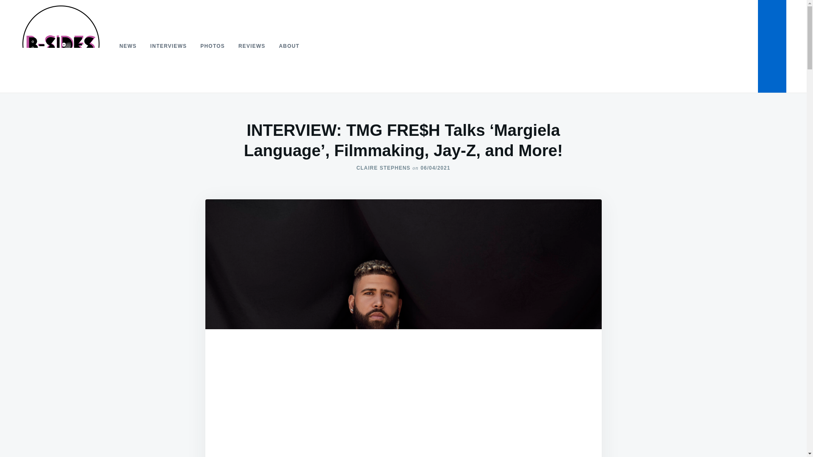 The image size is (813, 457). Describe the element at coordinates (128, 46) in the screenshot. I see `NEWS` at that location.